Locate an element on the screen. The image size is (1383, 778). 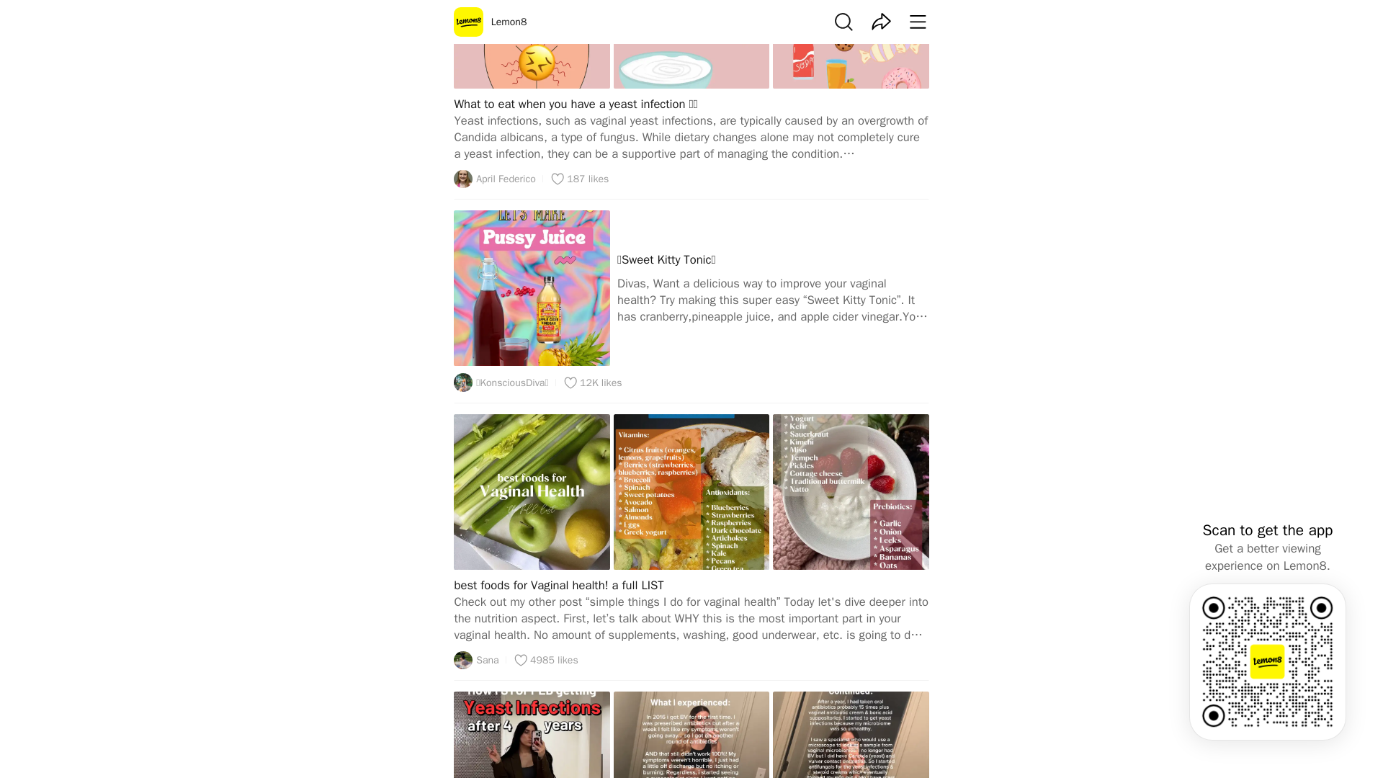
Sana is located at coordinates (475, 660).